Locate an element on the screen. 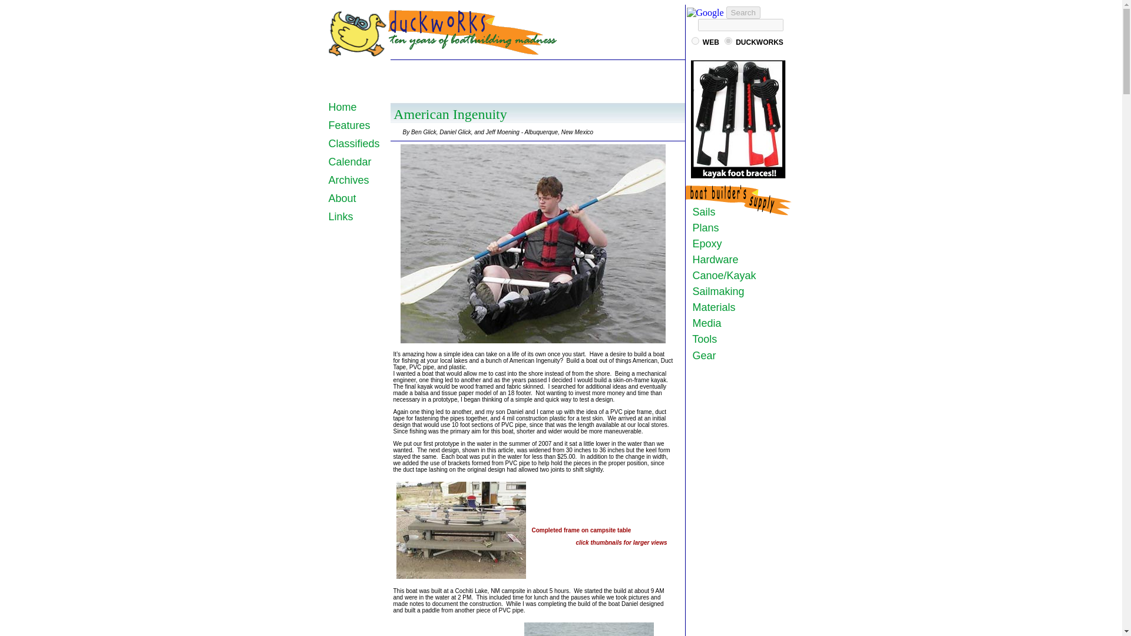 The image size is (1131, 636). Archives is located at coordinates (349, 180).